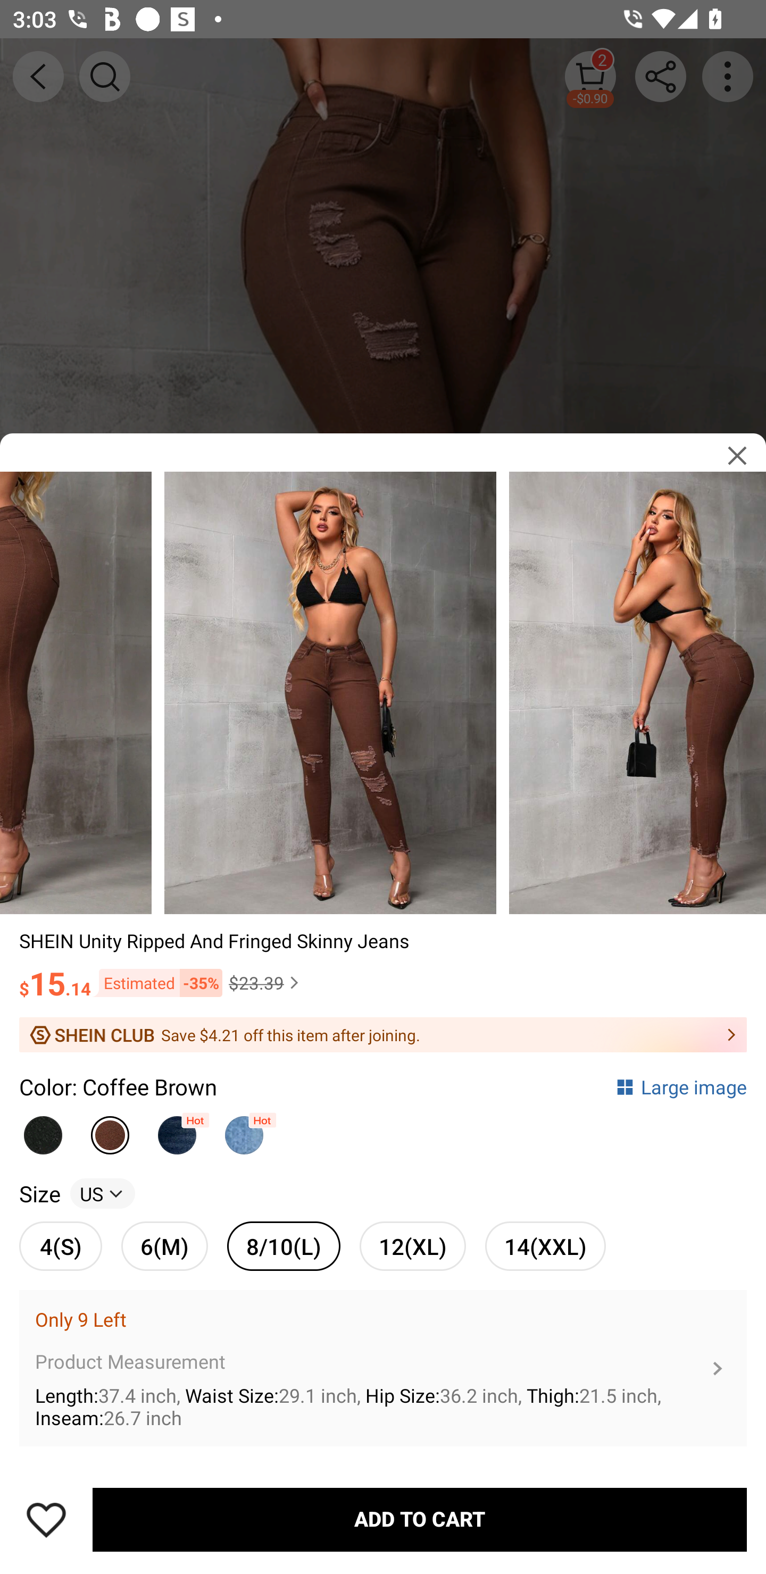 This screenshot has height=1574, width=766. What do you see at coordinates (43, 1130) in the screenshot?
I see `Black` at bounding box center [43, 1130].